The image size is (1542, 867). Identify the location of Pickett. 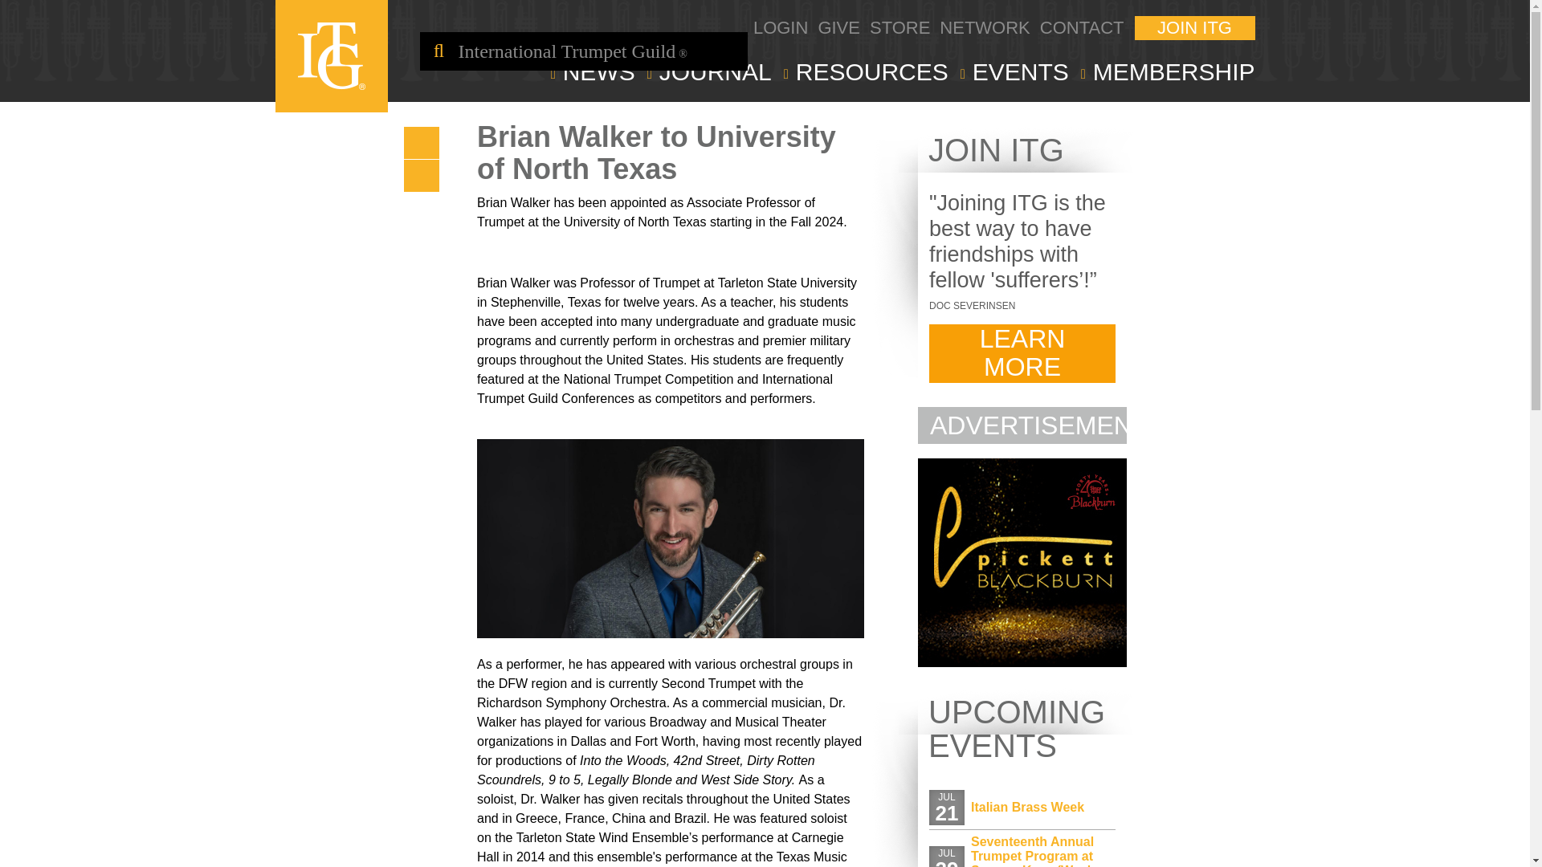
(1022, 661).